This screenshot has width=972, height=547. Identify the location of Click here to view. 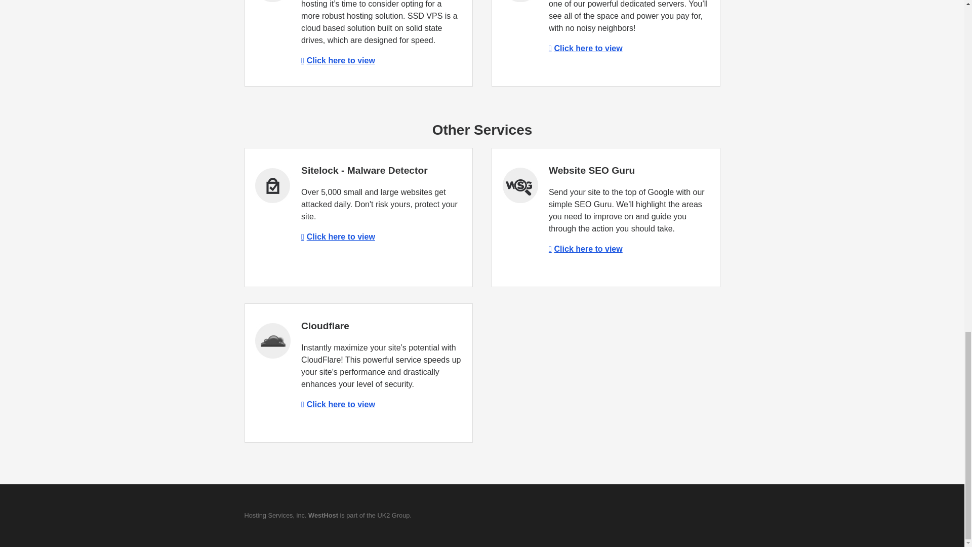
(338, 61).